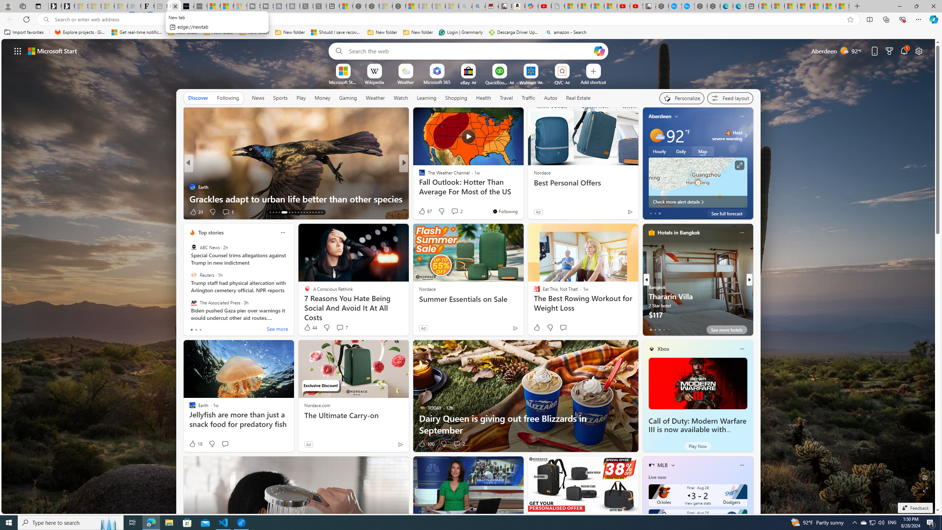  Describe the element at coordinates (455, 212) in the screenshot. I see `View comments 3 Comment` at that location.